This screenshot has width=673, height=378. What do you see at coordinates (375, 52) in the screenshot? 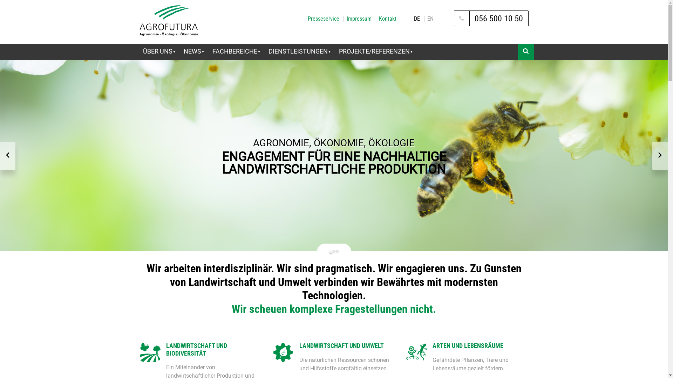
I see `PROJEKTE/REFERENZEN` at bounding box center [375, 52].